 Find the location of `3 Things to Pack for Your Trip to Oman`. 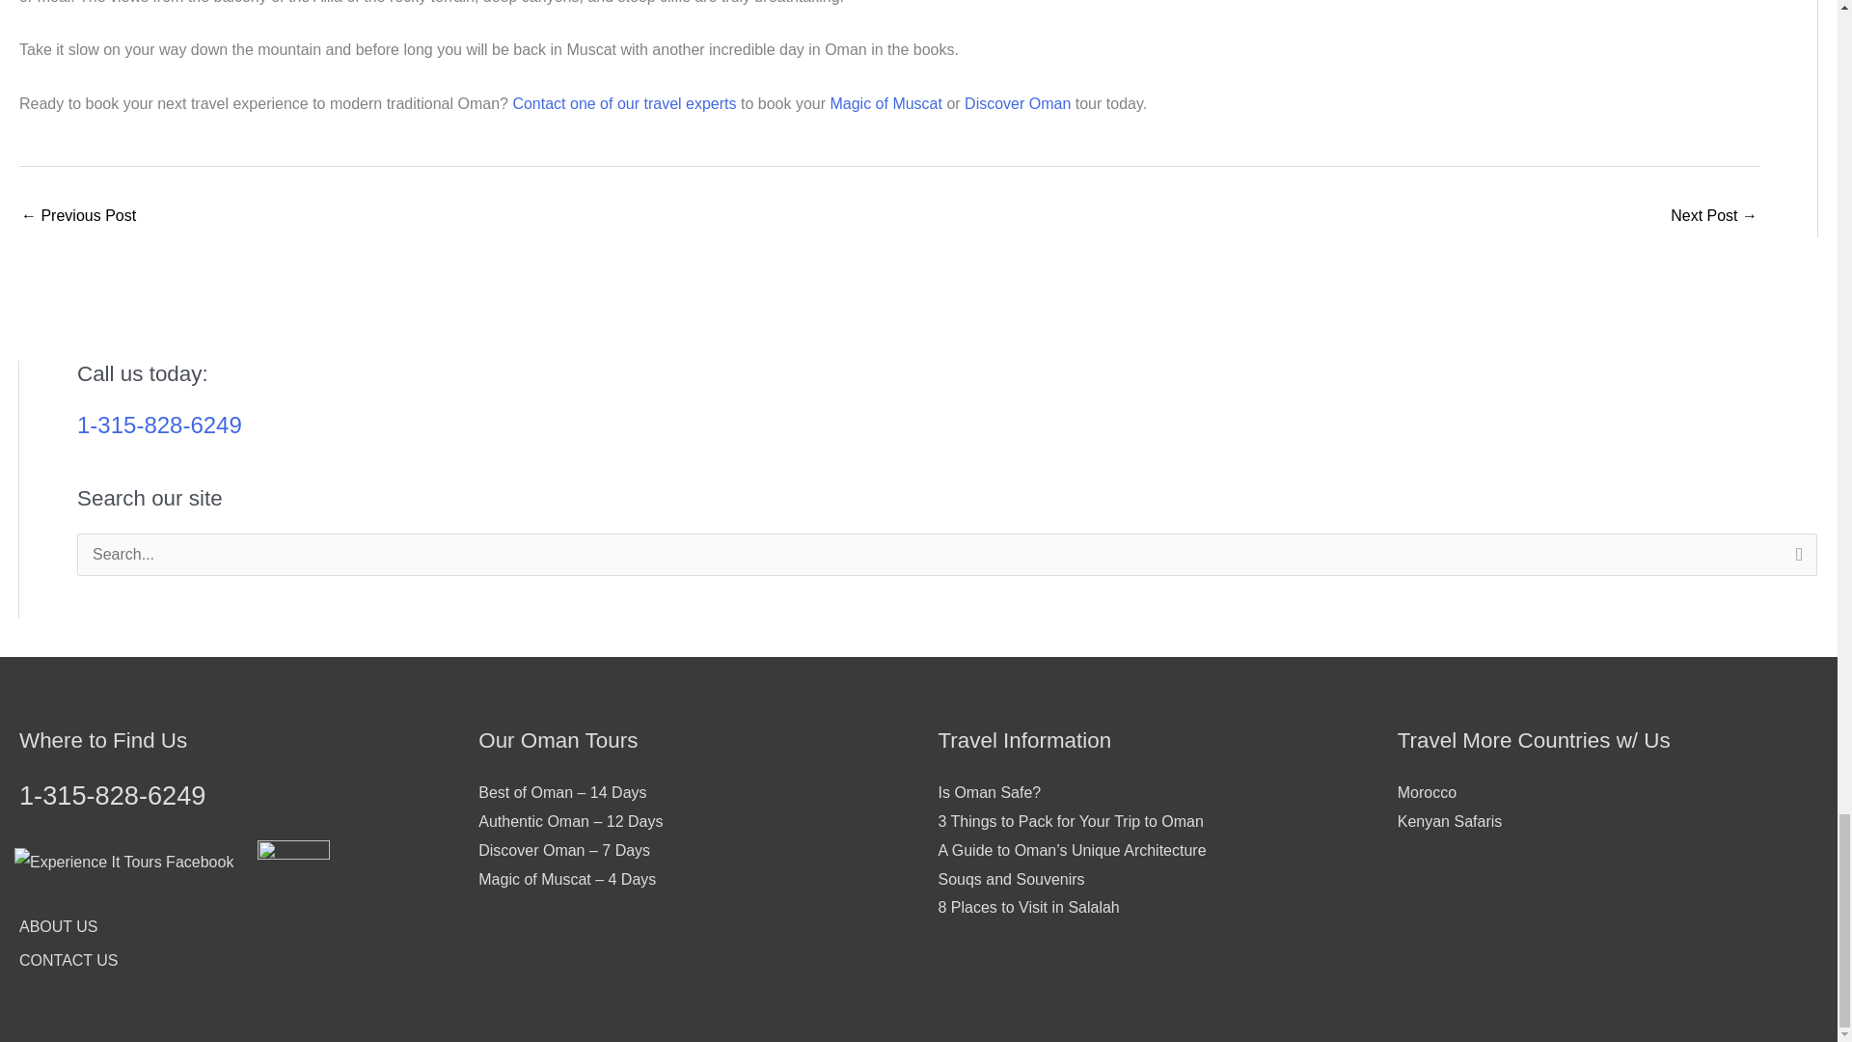

3 Things to Pack for Your Trip to Oman is located at coordinates (1069, 821).